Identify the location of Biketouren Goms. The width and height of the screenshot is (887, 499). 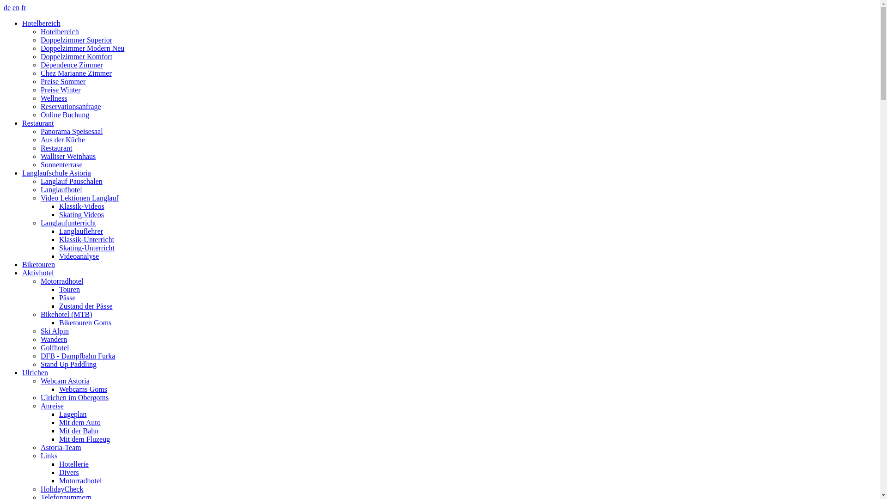
(85, 323).